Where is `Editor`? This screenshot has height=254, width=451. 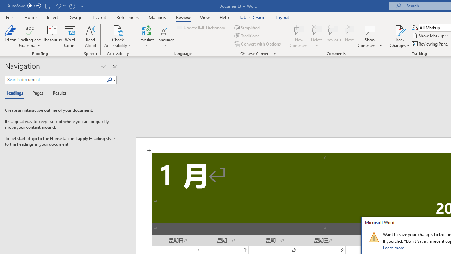
Editor is located at coordinates (10, 36).